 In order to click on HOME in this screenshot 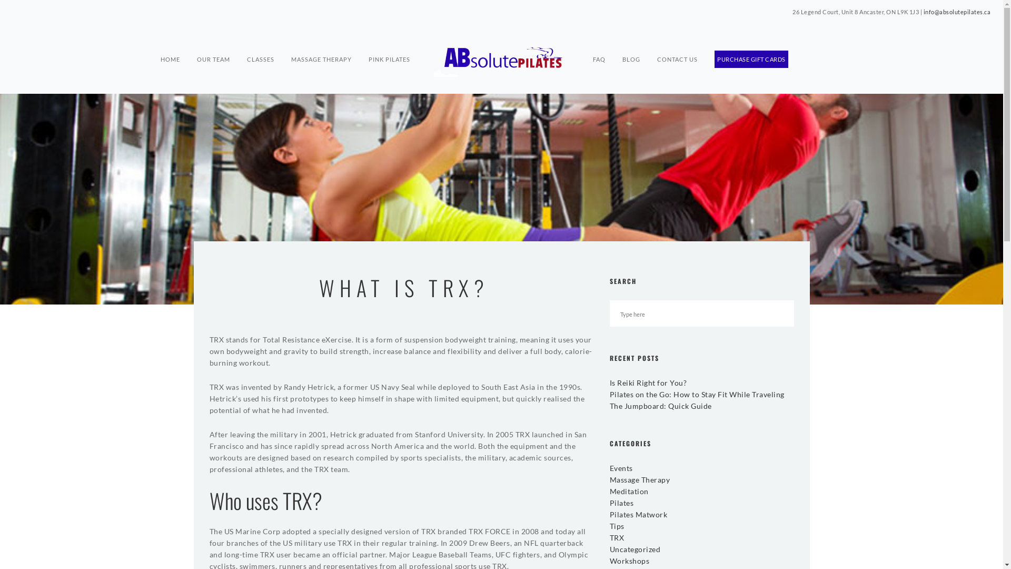, I will do `click(171, 40)`.